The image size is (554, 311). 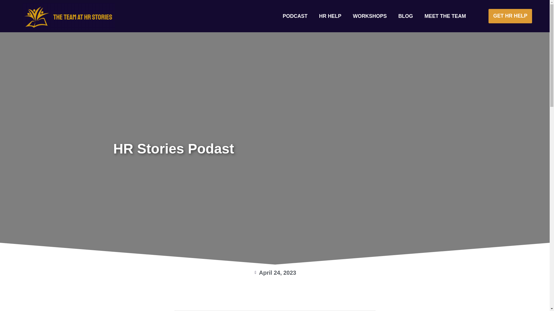 What do you see at coordinates (295, 16) in the screenshot?
I see `PODCAST` at bounding box center [295, 16].